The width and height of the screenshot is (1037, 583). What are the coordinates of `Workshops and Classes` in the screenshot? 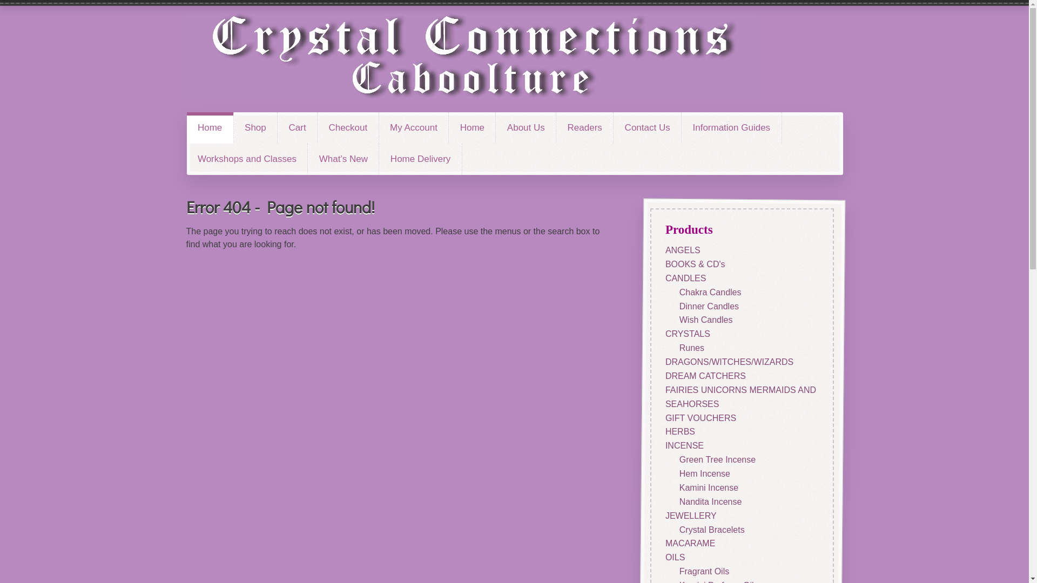 It's located at (247, 159).